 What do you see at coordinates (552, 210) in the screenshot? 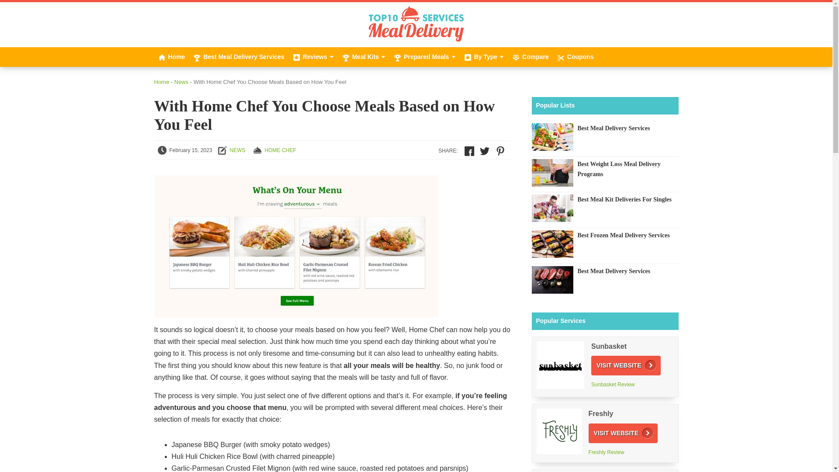
I see `Best Meal Kit Deliveries For Singles` at bounding box center [552, 210].